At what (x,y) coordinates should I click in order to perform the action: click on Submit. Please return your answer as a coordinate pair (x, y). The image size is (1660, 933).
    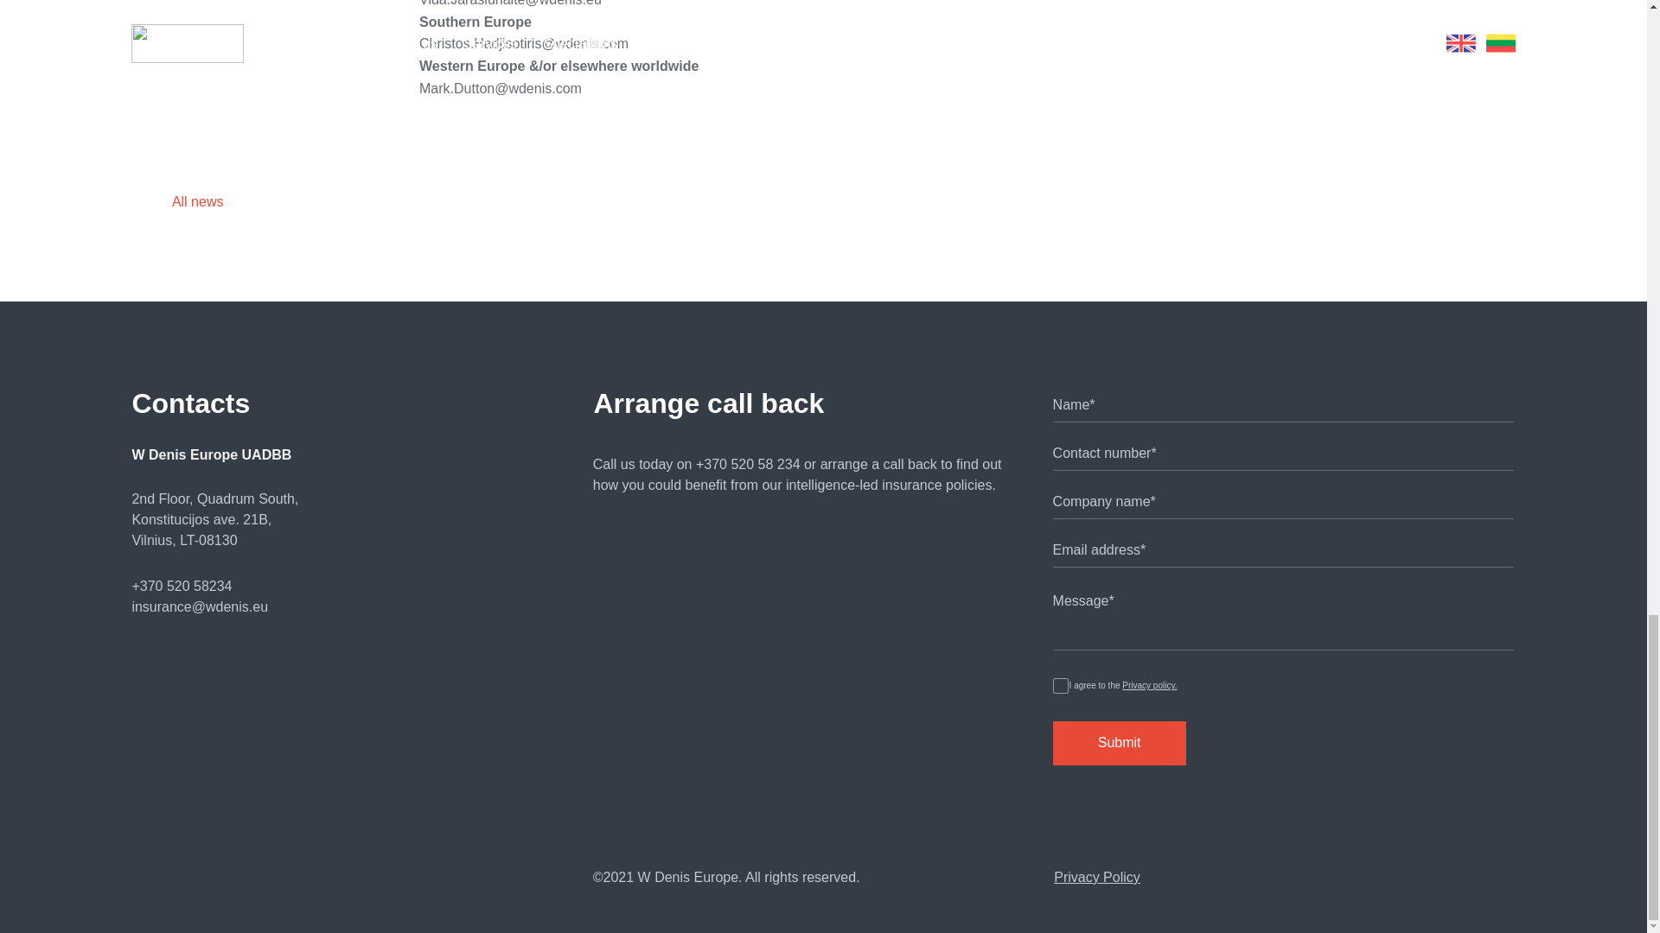
    Looking at the image, I should click on (1119, 742).